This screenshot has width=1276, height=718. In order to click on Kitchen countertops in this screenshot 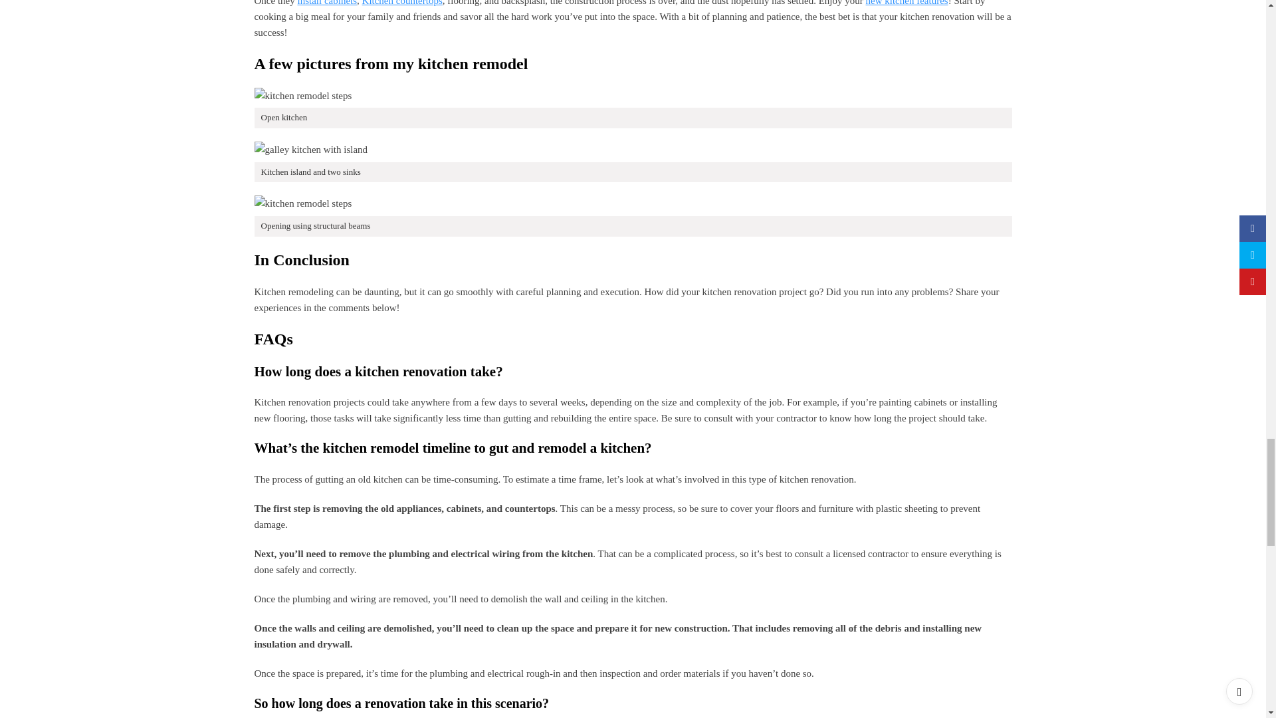, I will do `click(403, 3)`.